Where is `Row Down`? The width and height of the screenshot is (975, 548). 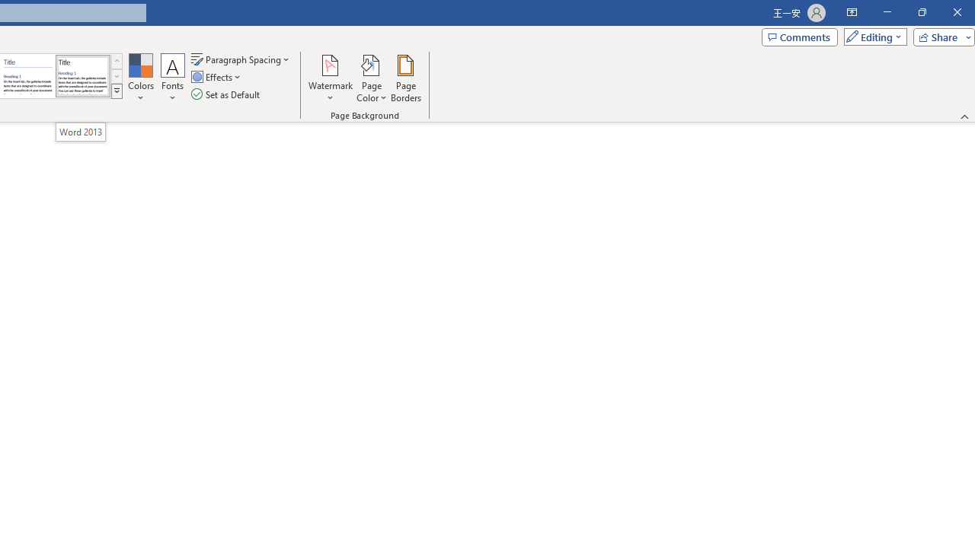
Row Down is located at coordinates (117, 76).